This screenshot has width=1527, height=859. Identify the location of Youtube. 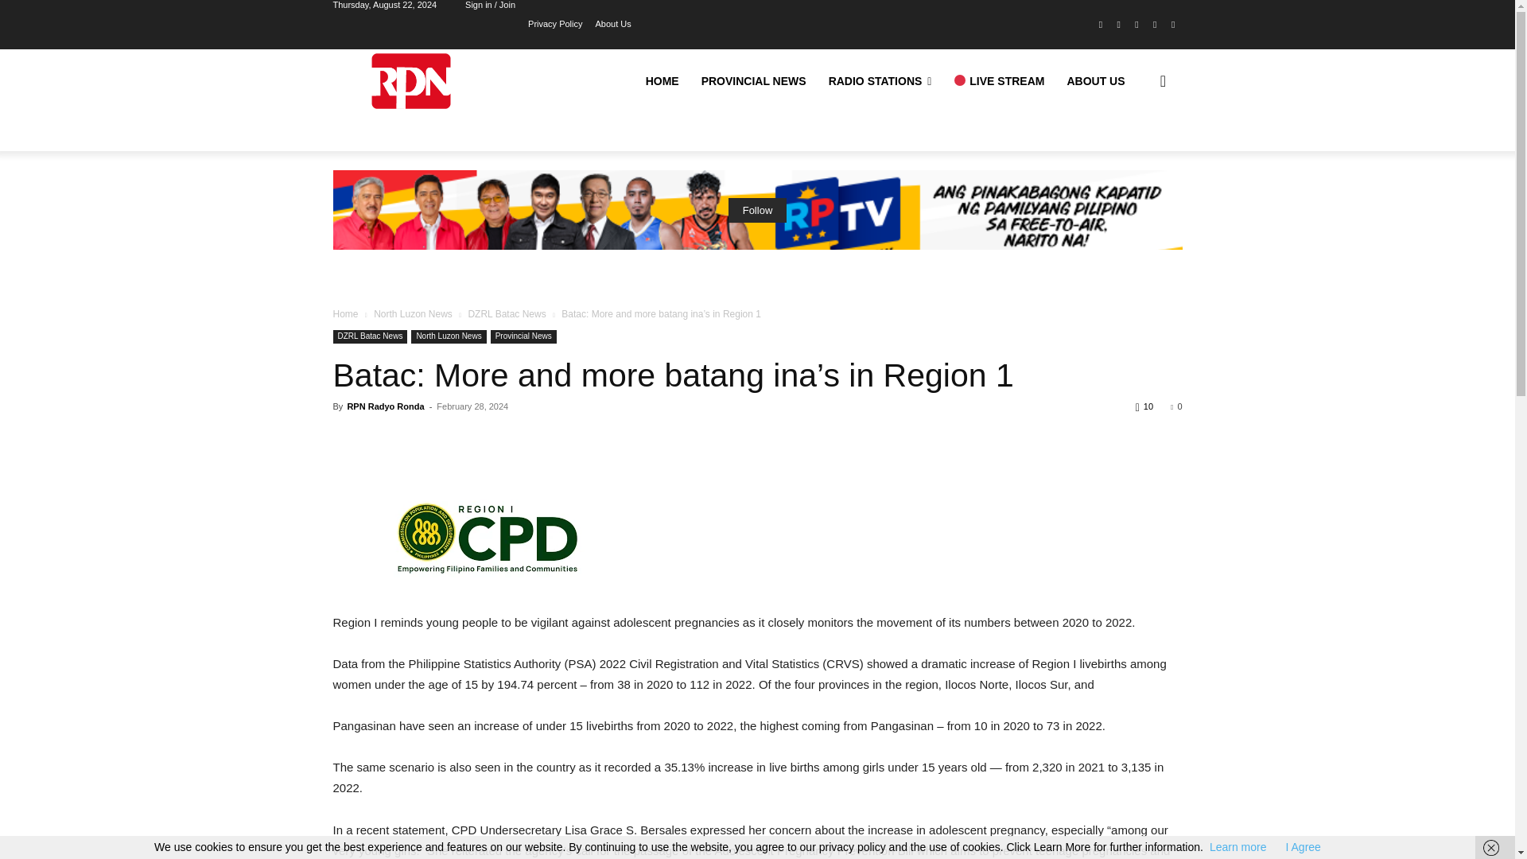
(1172, 25).